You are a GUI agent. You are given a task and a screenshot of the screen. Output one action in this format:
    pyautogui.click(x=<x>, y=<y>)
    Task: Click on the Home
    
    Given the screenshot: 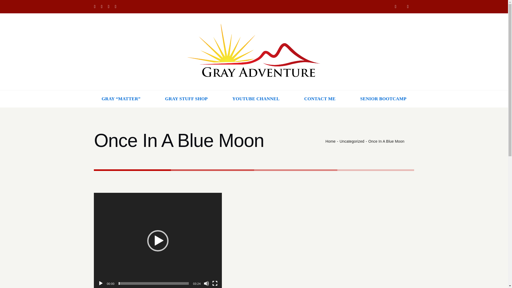 What is the action you would take?
    pyautogui.click(x=330, y=141)
    